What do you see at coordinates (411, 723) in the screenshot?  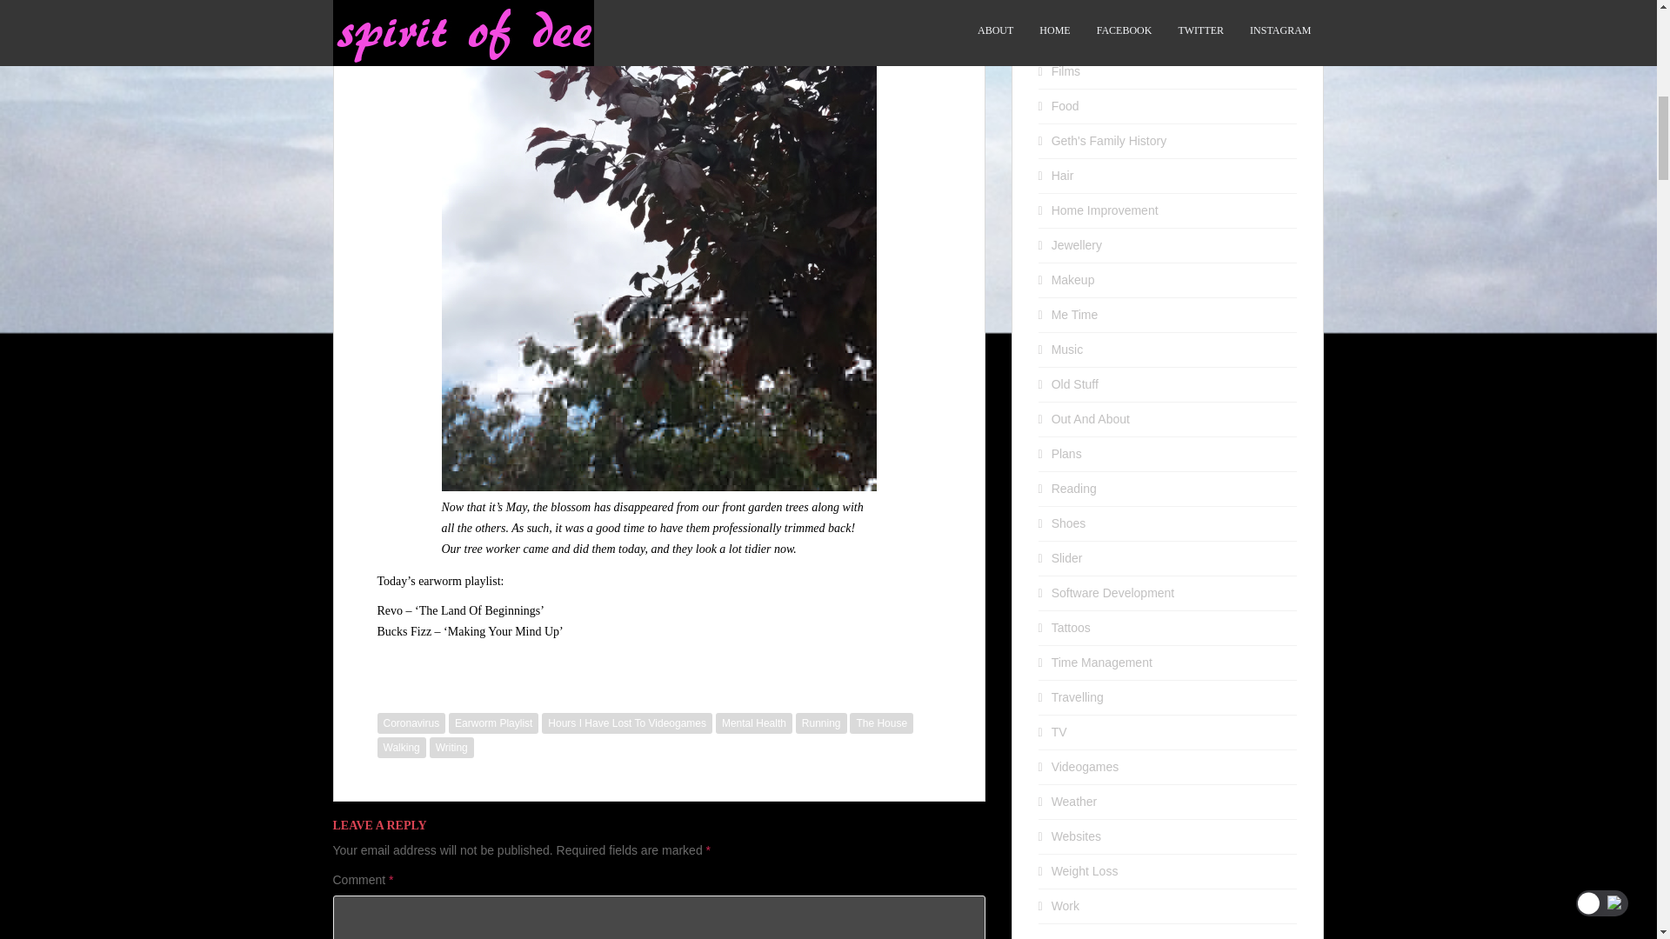 I see `Coronavirus` at bounding box center [411, 723].